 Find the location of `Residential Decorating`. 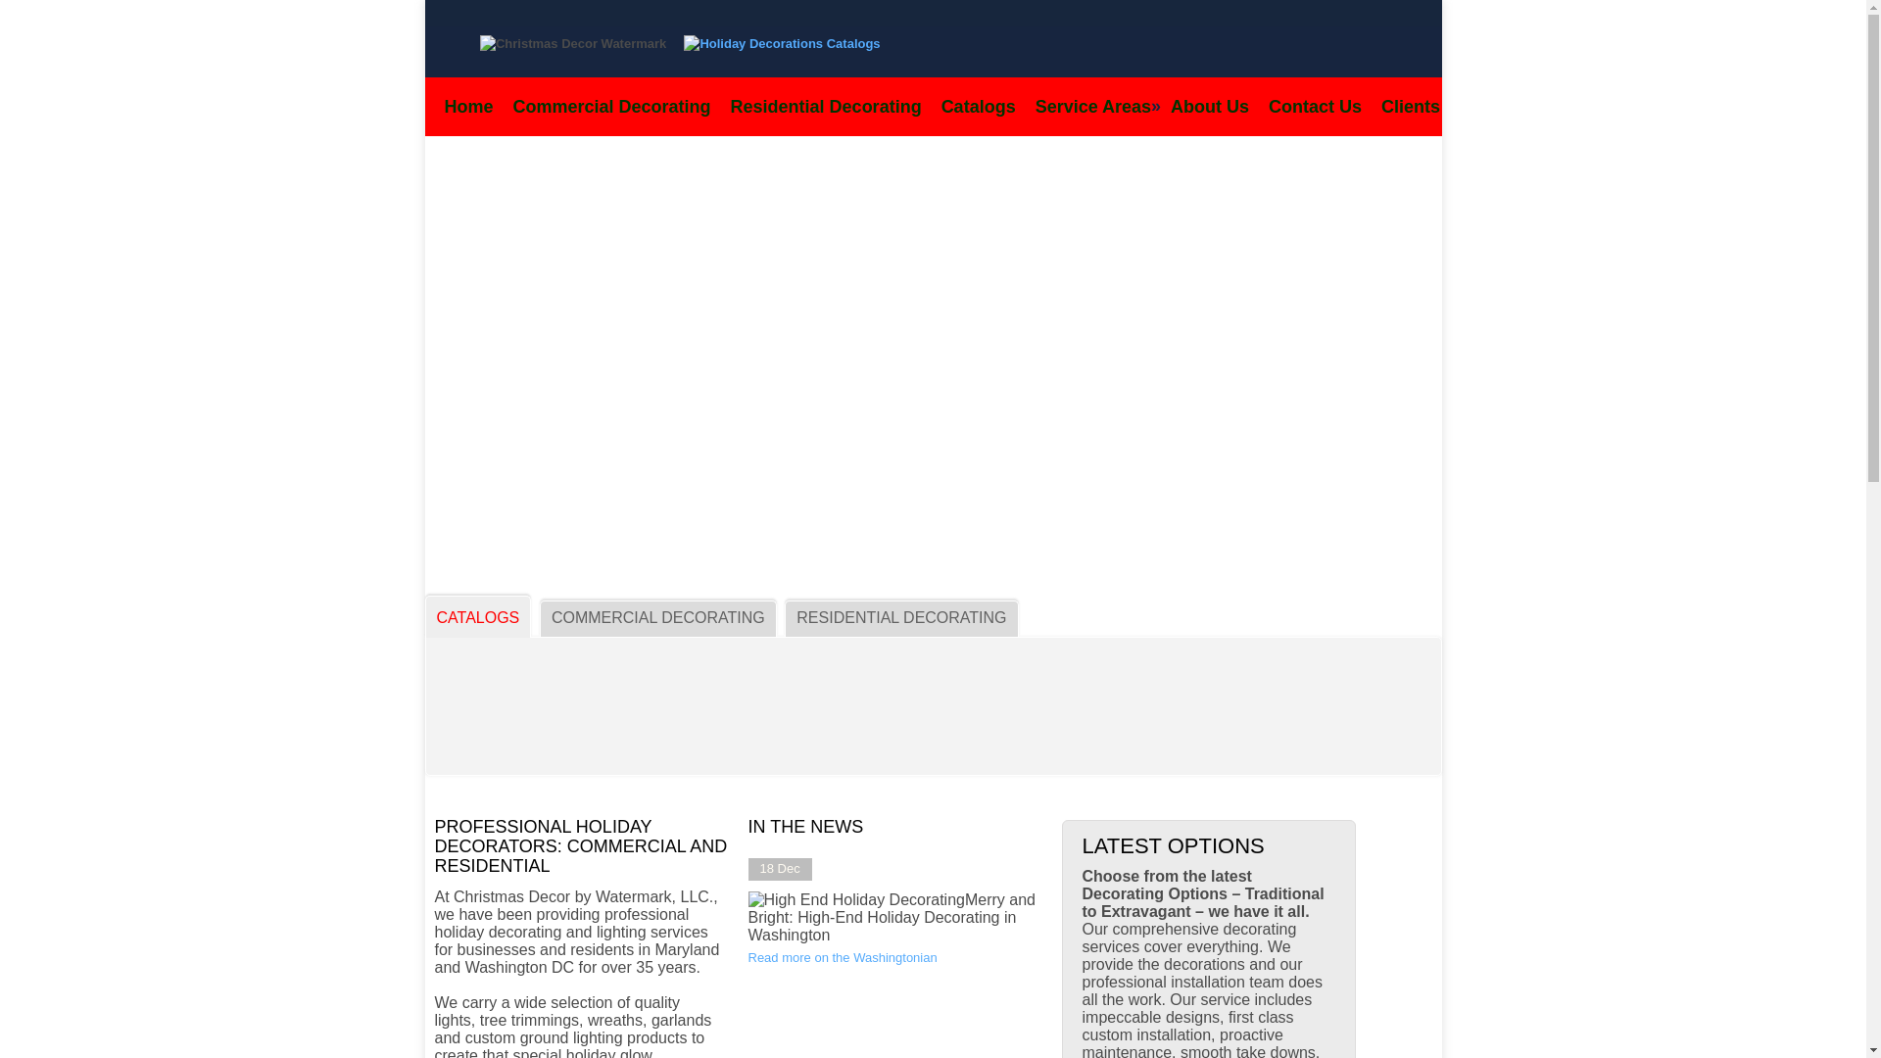

Residential Decorating is located at coordinates (826, 106).